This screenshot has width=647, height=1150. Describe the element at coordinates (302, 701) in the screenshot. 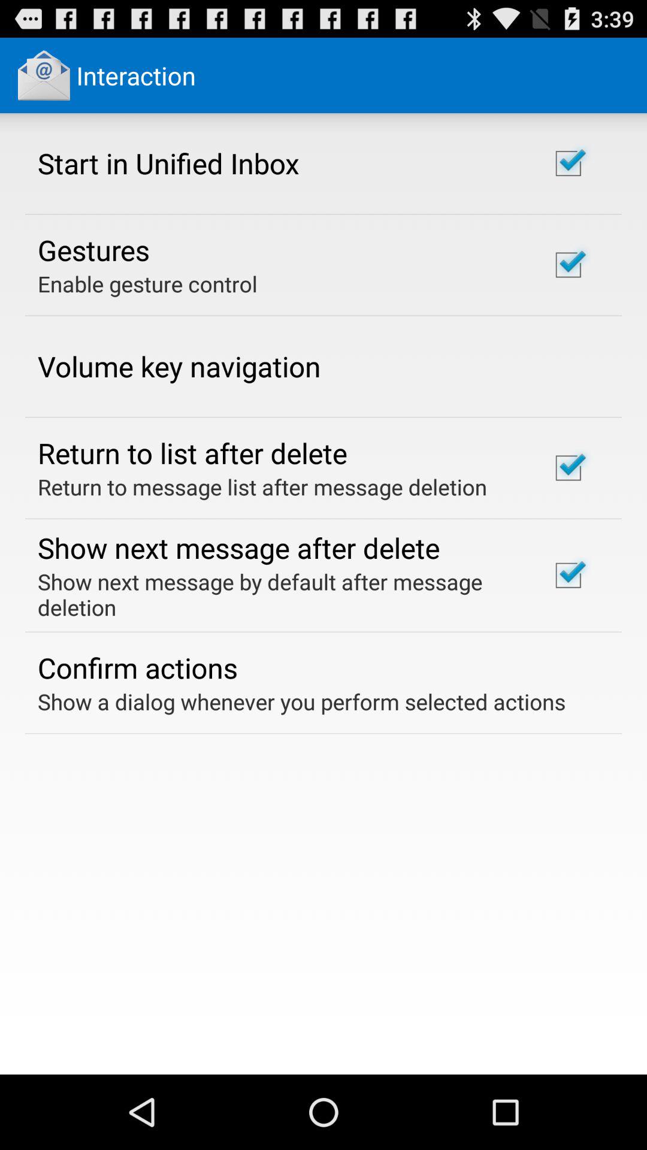

I see `turn on show a dialog` at that location.